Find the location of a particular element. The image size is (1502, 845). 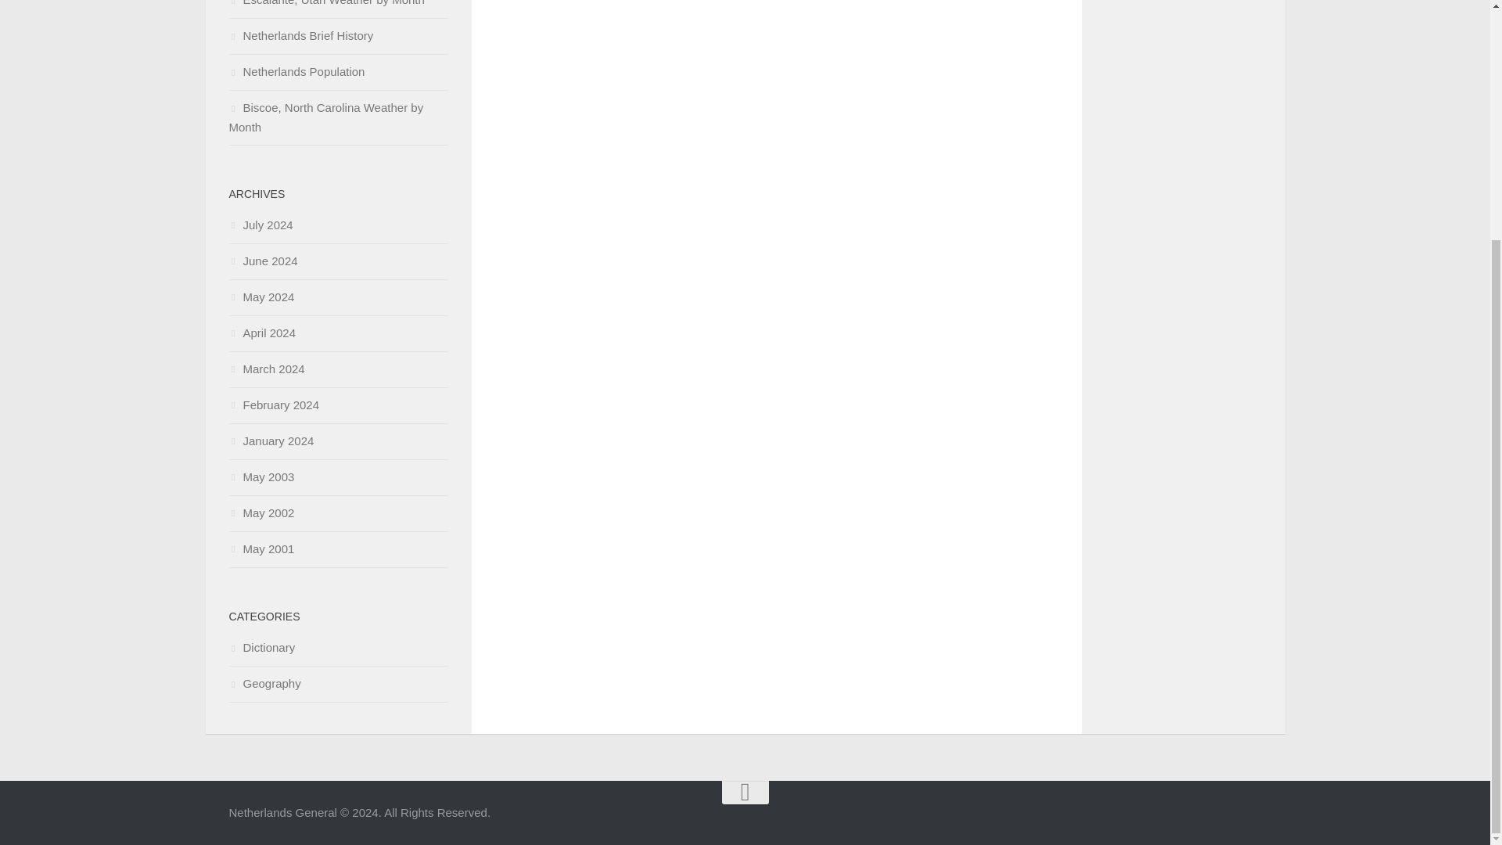

Escalante, Utah Weather by Month is located at coordinates (325, 3).